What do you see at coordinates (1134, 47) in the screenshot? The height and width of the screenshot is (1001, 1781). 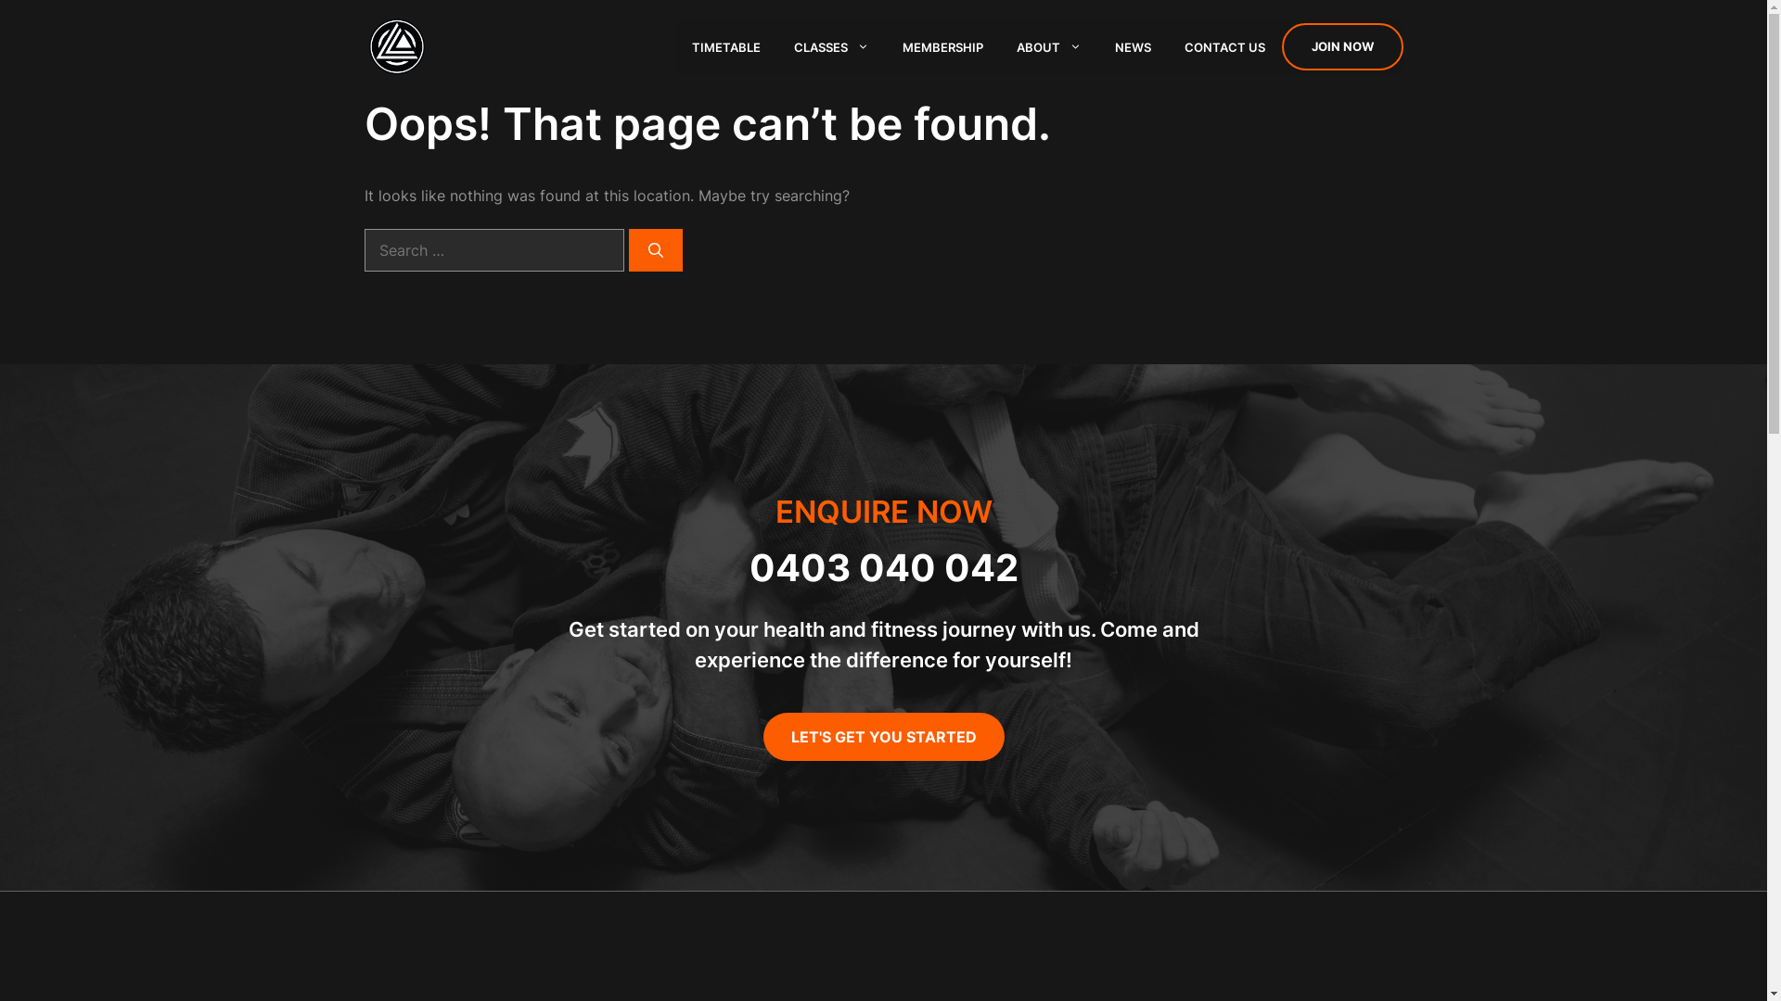 I see `NEWS` at bounding box center [1134, 47].